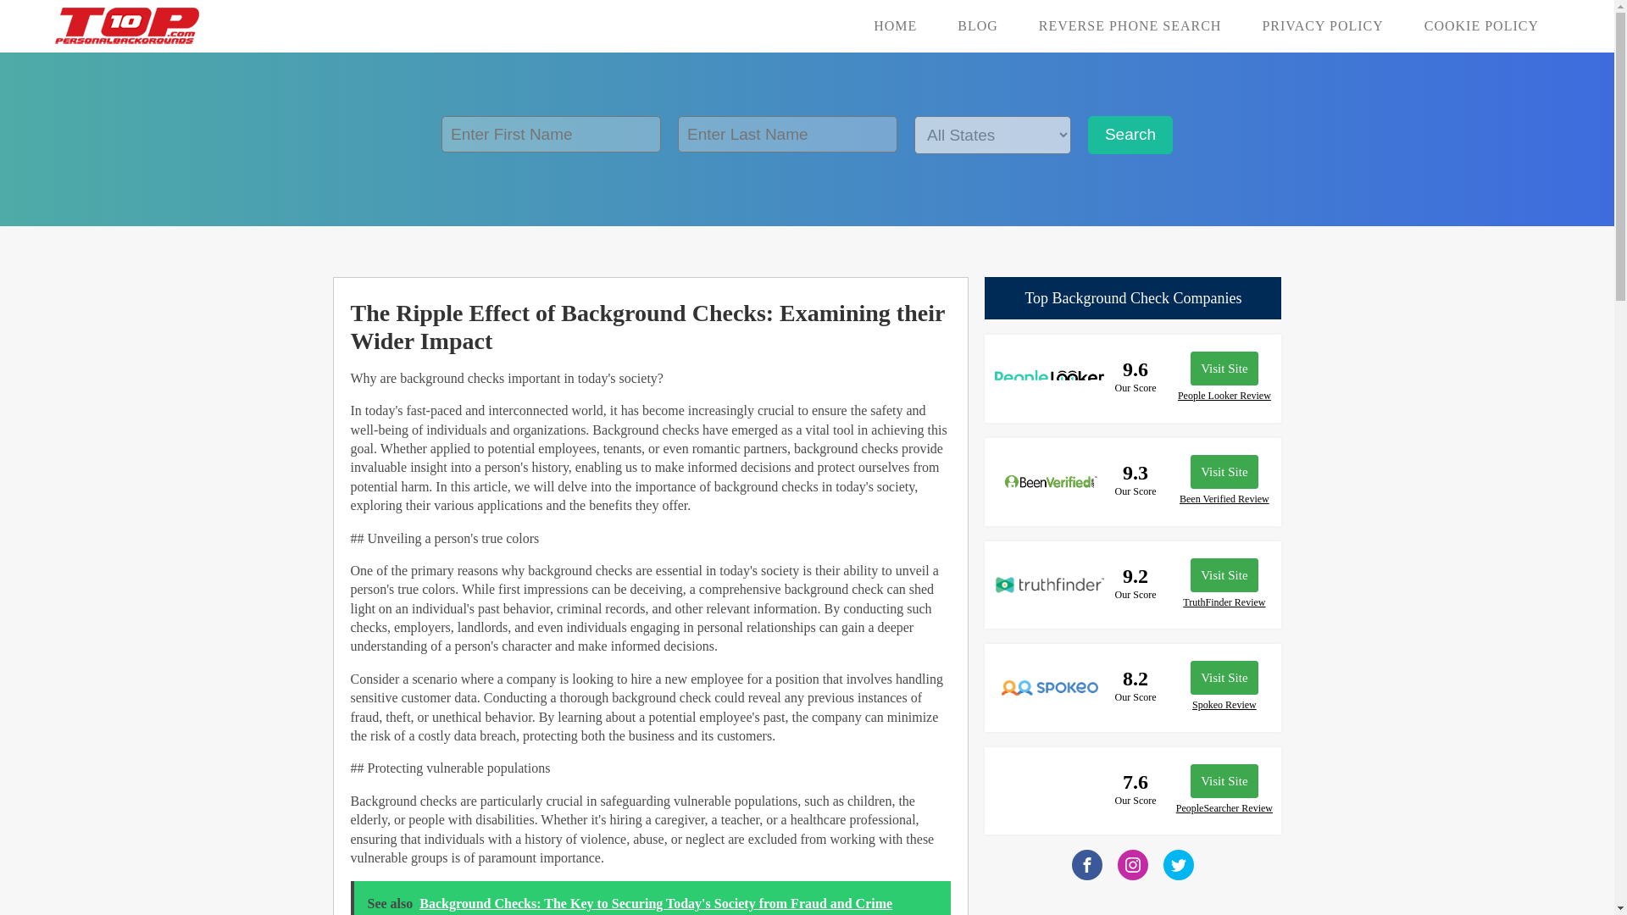 The image size is (1627, 915). I want to click on Visit Site, so click(1224, 574).